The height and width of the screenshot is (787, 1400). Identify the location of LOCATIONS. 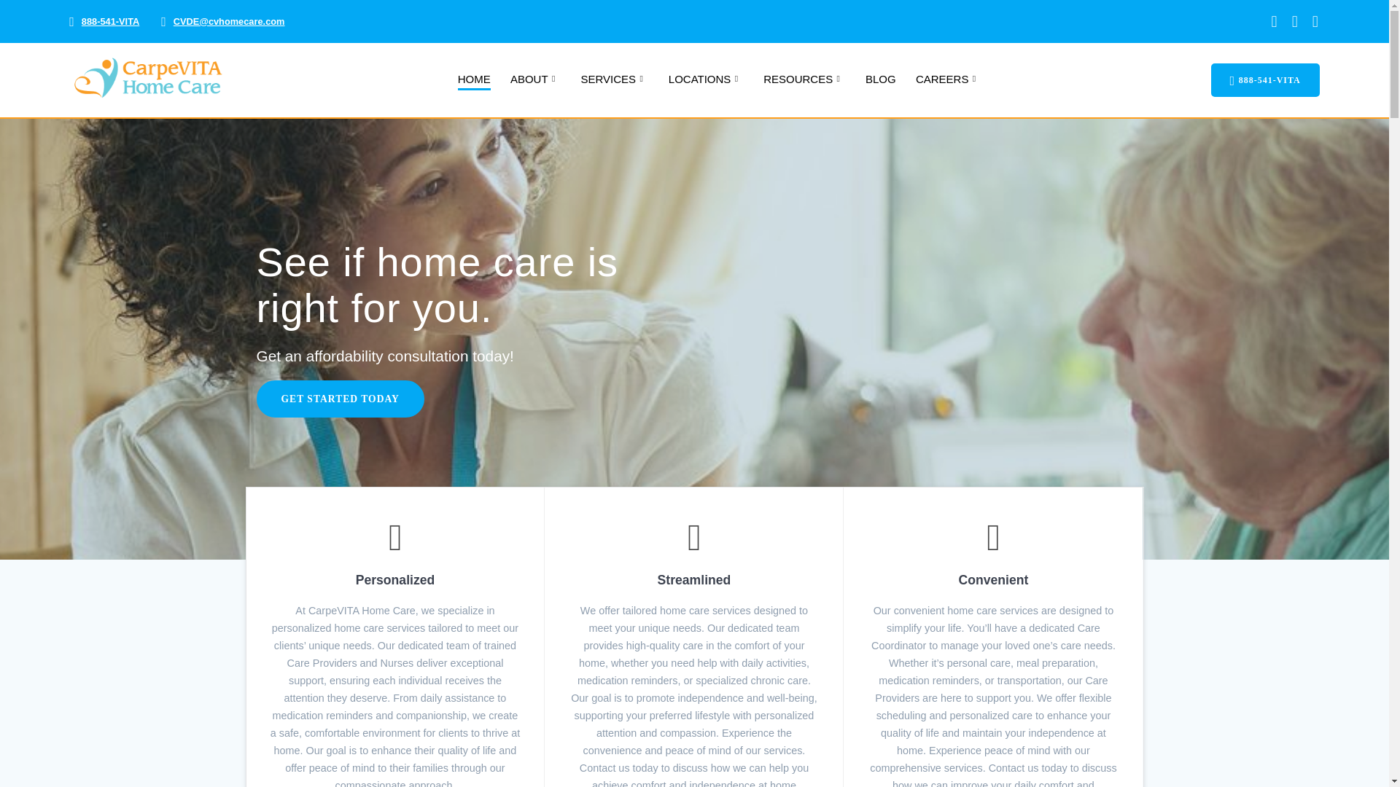
(706, 80).